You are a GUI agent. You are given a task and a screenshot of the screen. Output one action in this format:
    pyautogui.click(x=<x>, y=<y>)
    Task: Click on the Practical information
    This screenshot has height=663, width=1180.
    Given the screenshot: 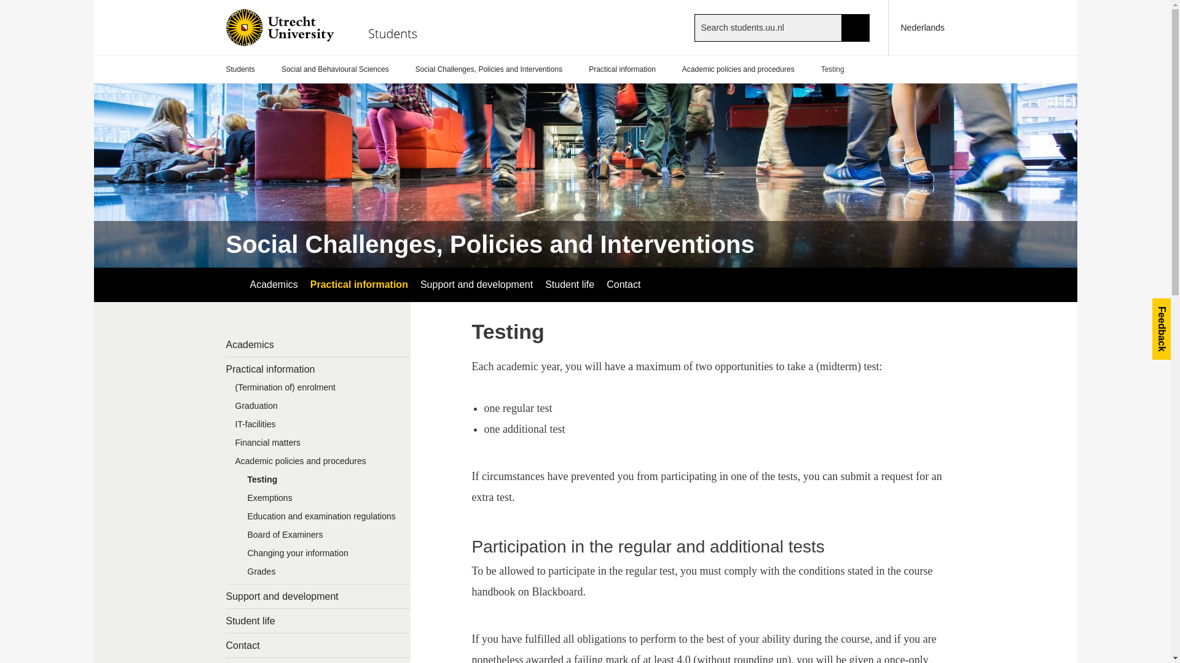 What is the action you would take?
    pyautogui.click(x=622, y=69)
    